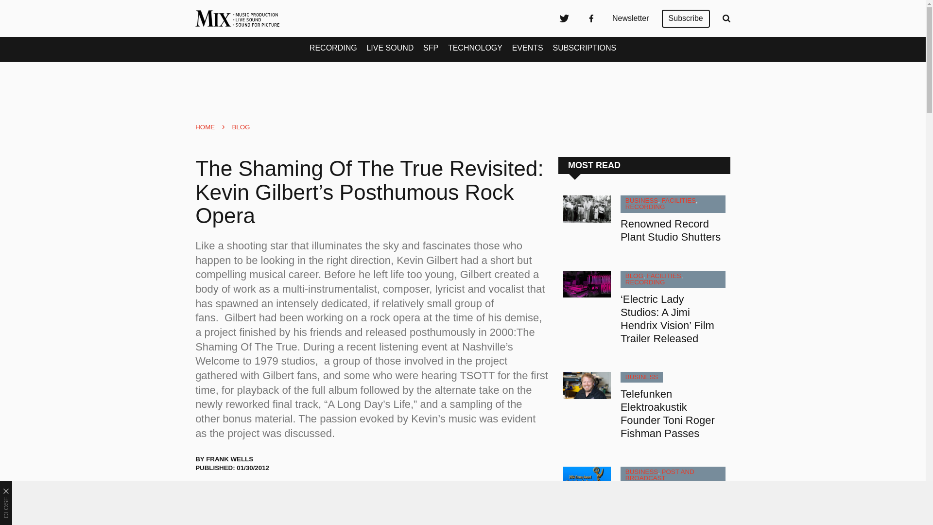 The width and height of the screenshot is (933, 525). I want to click on Share on Twitter, so click(207, 494).